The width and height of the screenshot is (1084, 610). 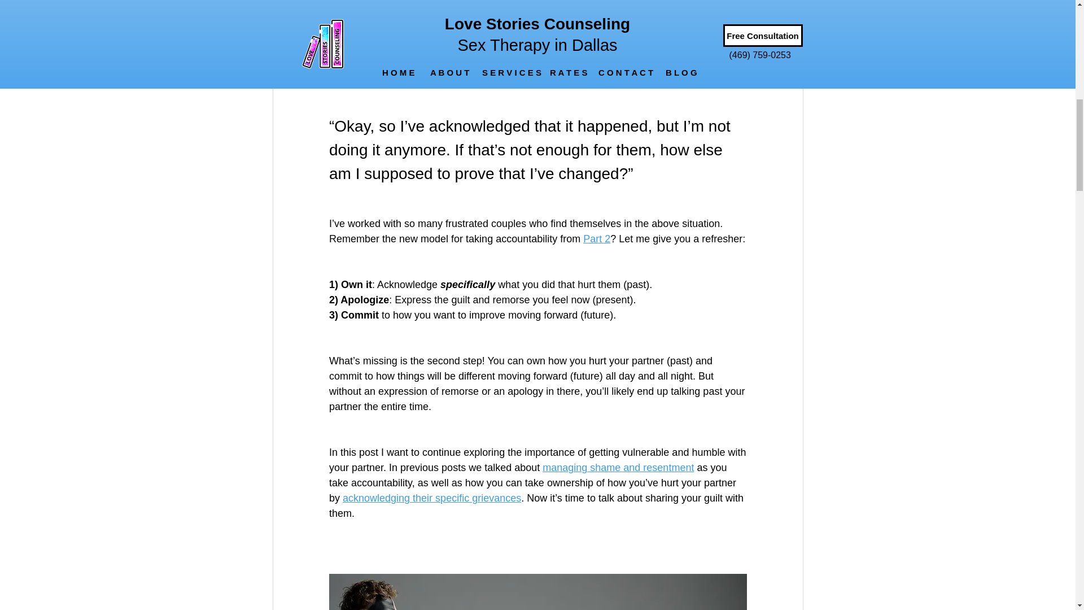 I want to click on Part 2, so click(x=596, y=238).